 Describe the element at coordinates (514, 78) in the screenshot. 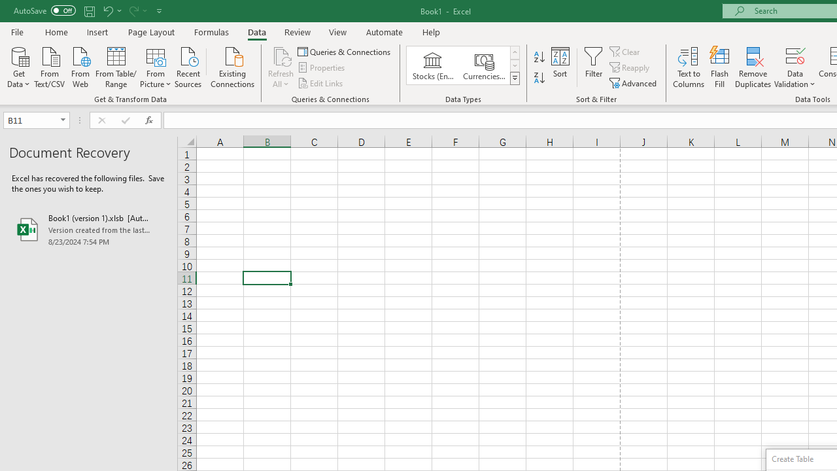

I see `Data Types` at that location.